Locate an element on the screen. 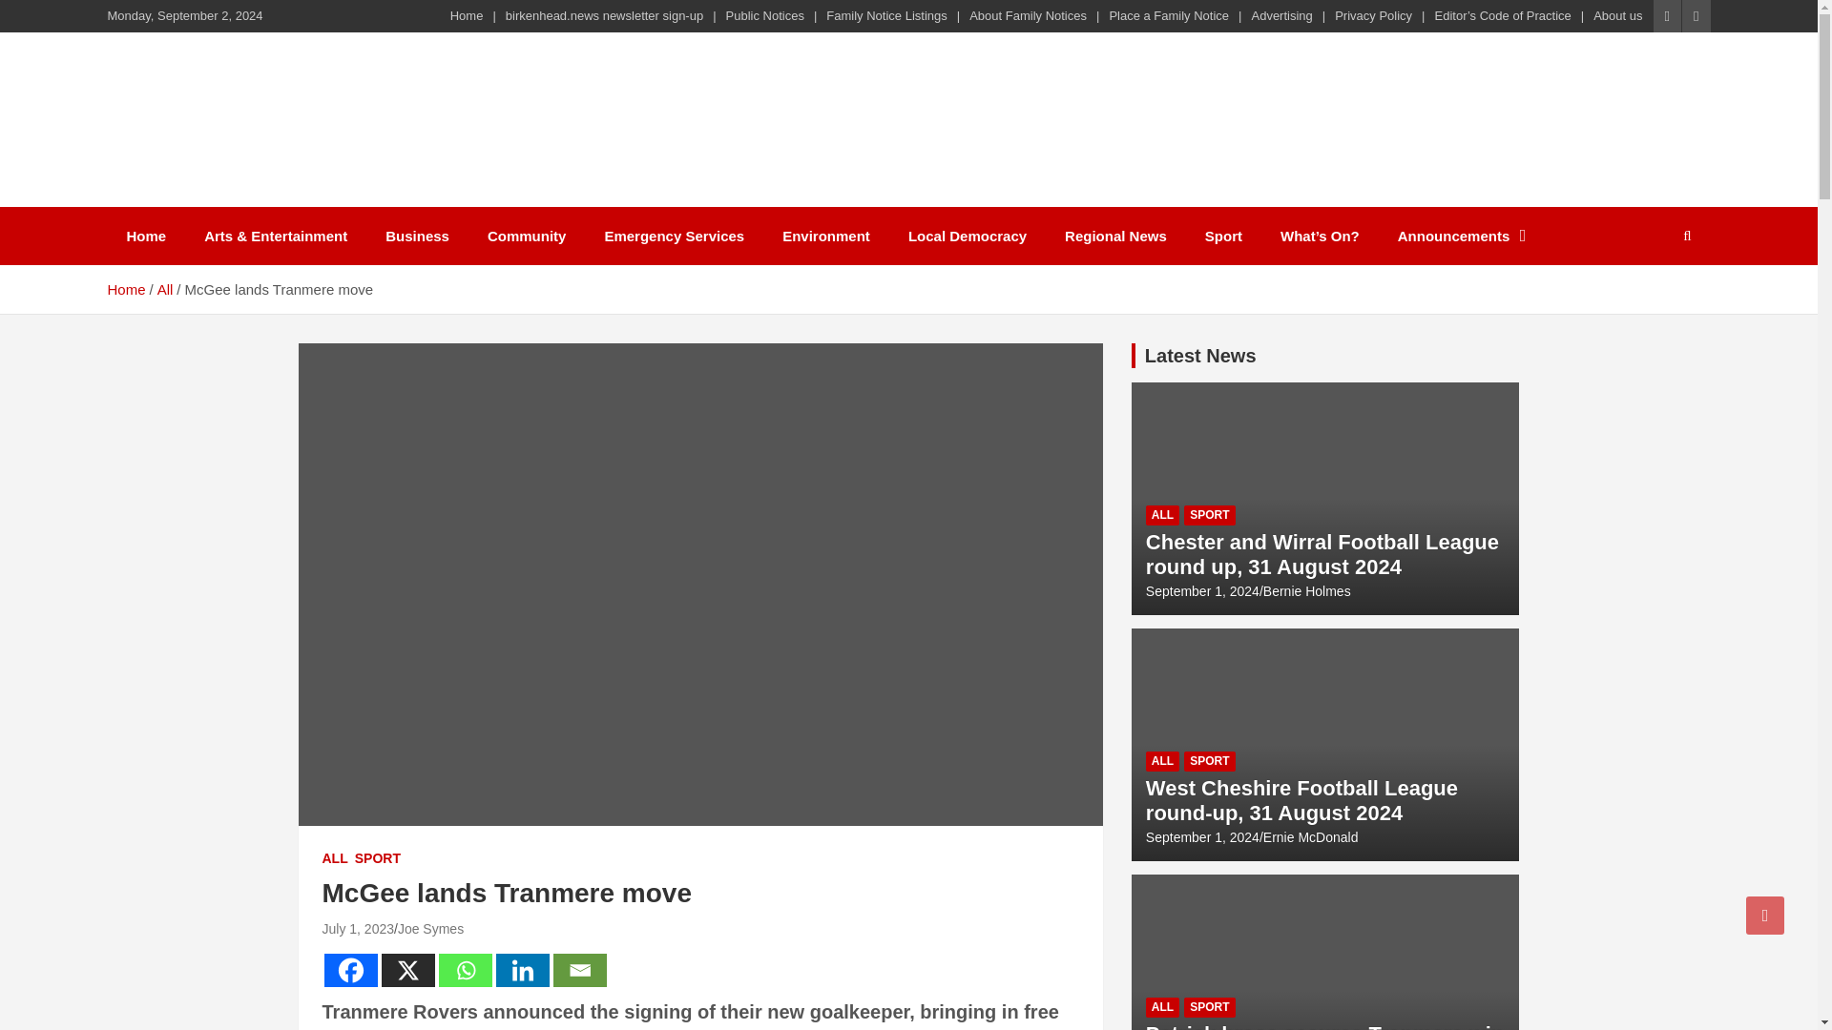 This screenshot has width=1832, height=1030. Public Notices is located at coordinates (764, 15).